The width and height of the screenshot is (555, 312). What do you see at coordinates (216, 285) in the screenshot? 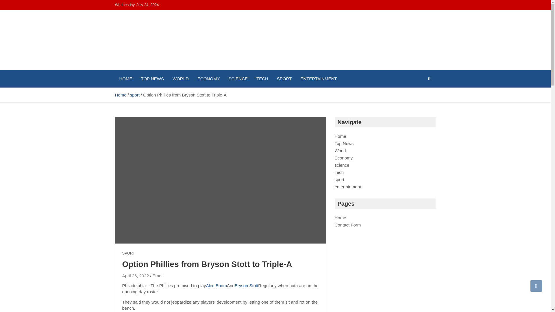
I see `Alec Boom` at bounding box center [216, 285].